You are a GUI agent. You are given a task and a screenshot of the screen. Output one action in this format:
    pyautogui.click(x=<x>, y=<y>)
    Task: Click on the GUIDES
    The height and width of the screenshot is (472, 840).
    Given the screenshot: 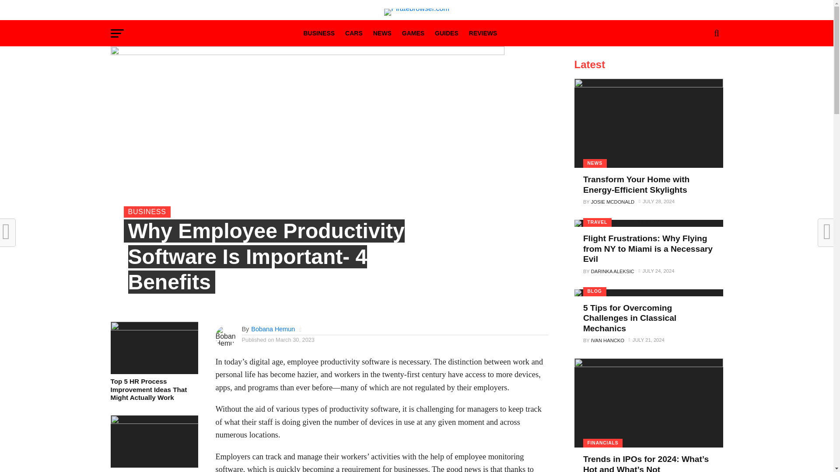 What is the action you would take?
    pyautogui.click(x=446, y=34)
    